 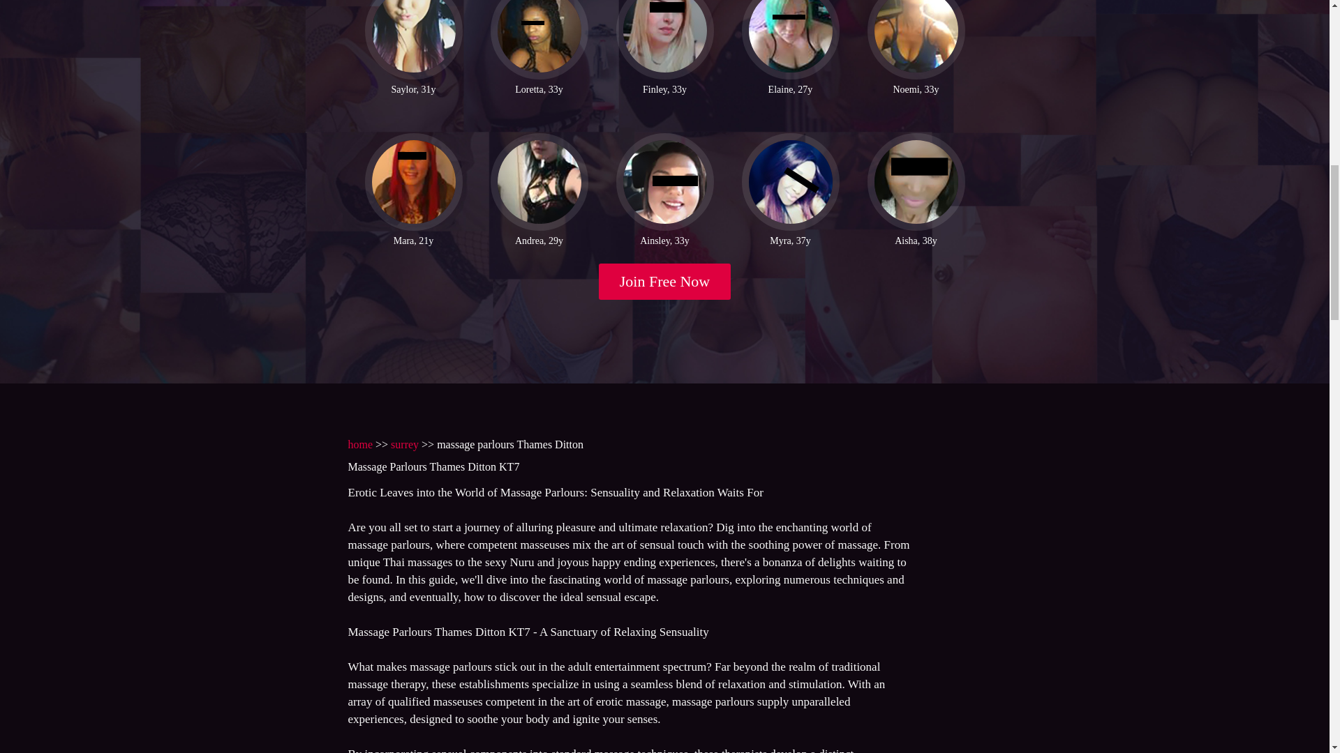 What do you see at coordinates (665, 282) in the screenshot?
I see `Join` at bounding box center [665, 282].